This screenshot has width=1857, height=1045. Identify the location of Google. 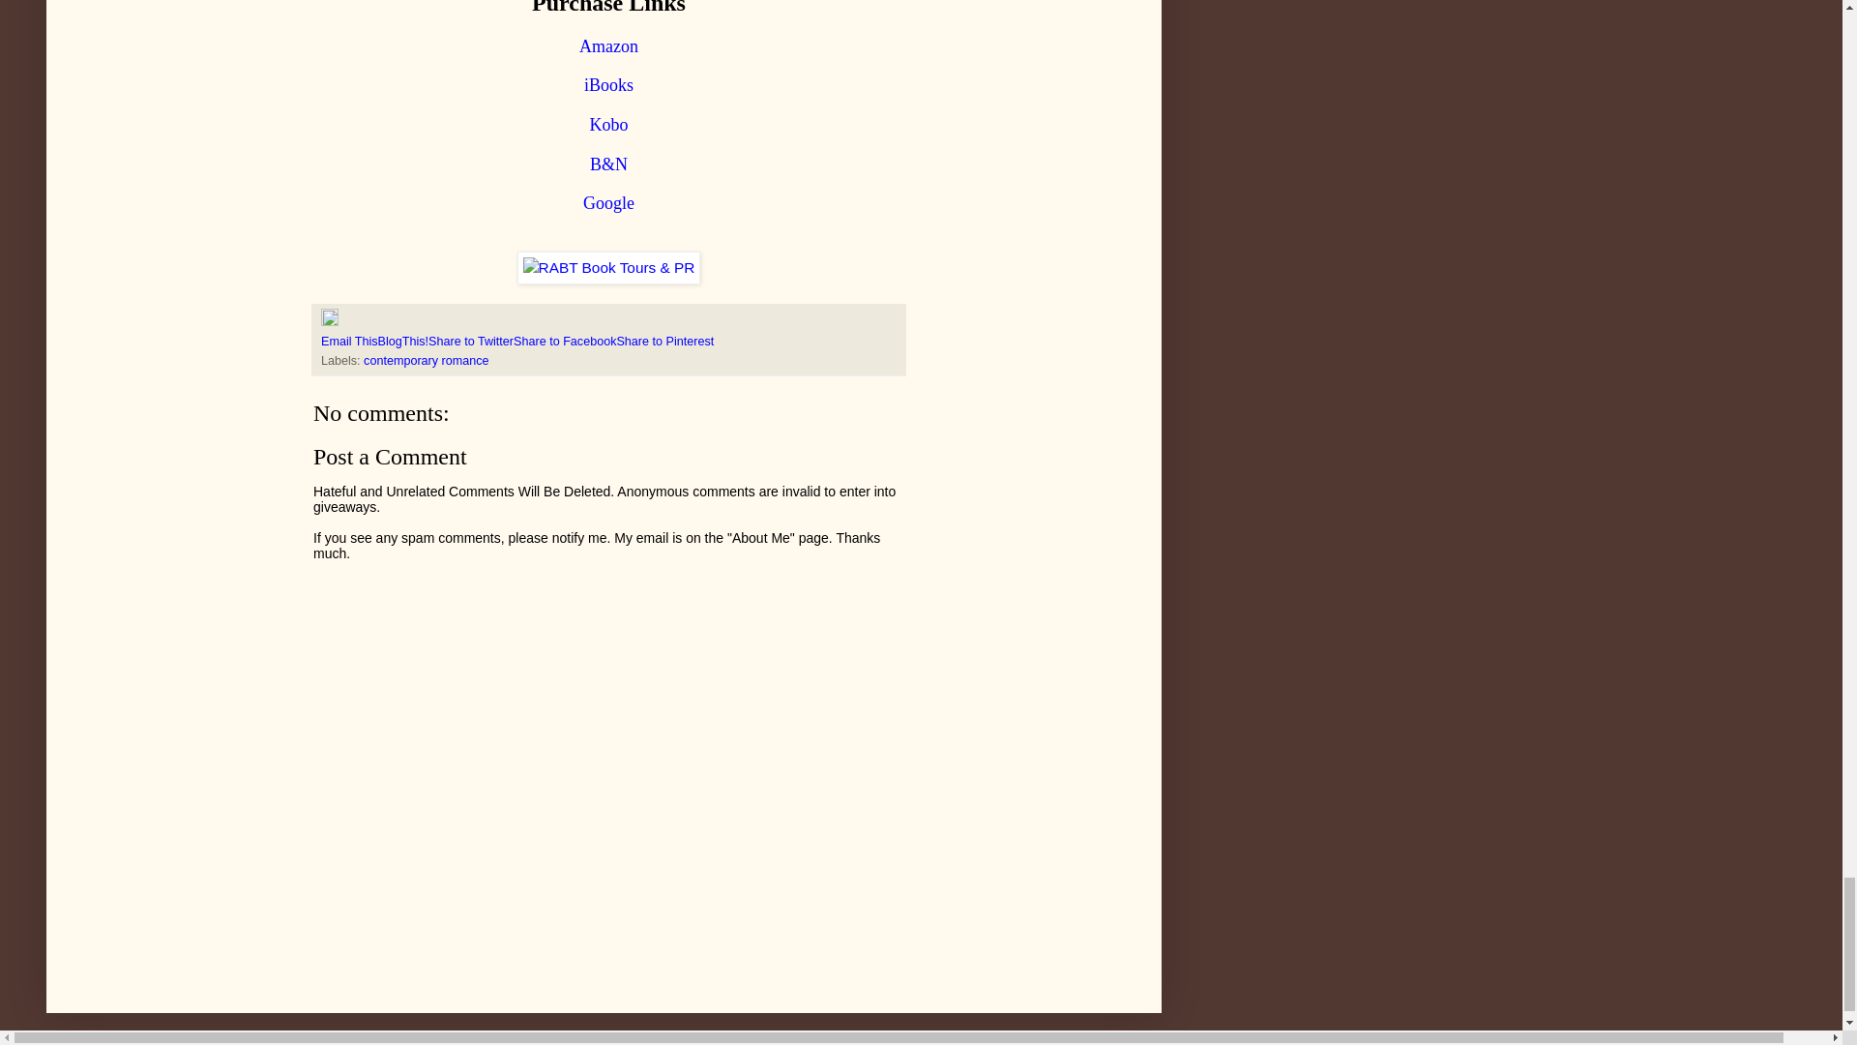
(608, 203).